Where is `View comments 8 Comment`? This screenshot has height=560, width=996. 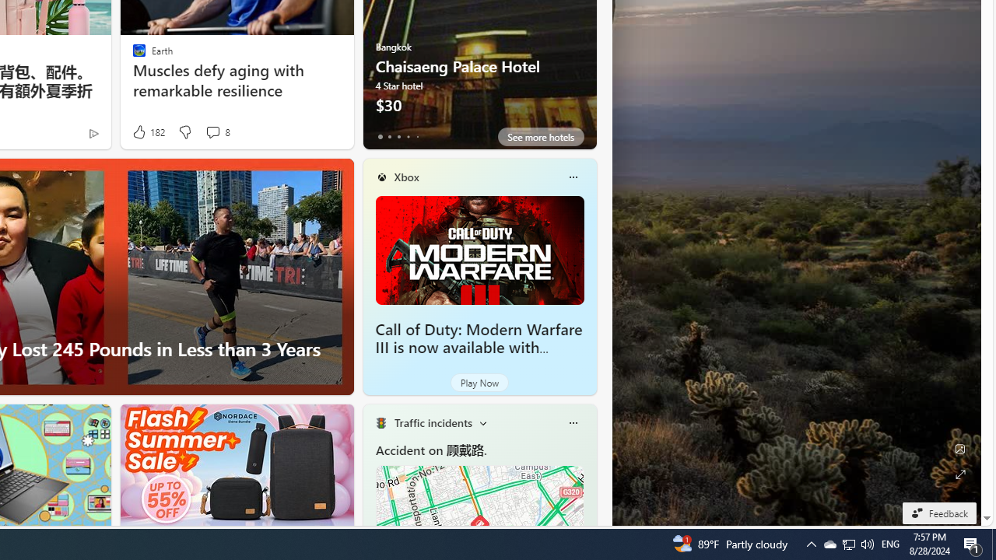
View comments 8 Comment is located at coordinates (212, 132).